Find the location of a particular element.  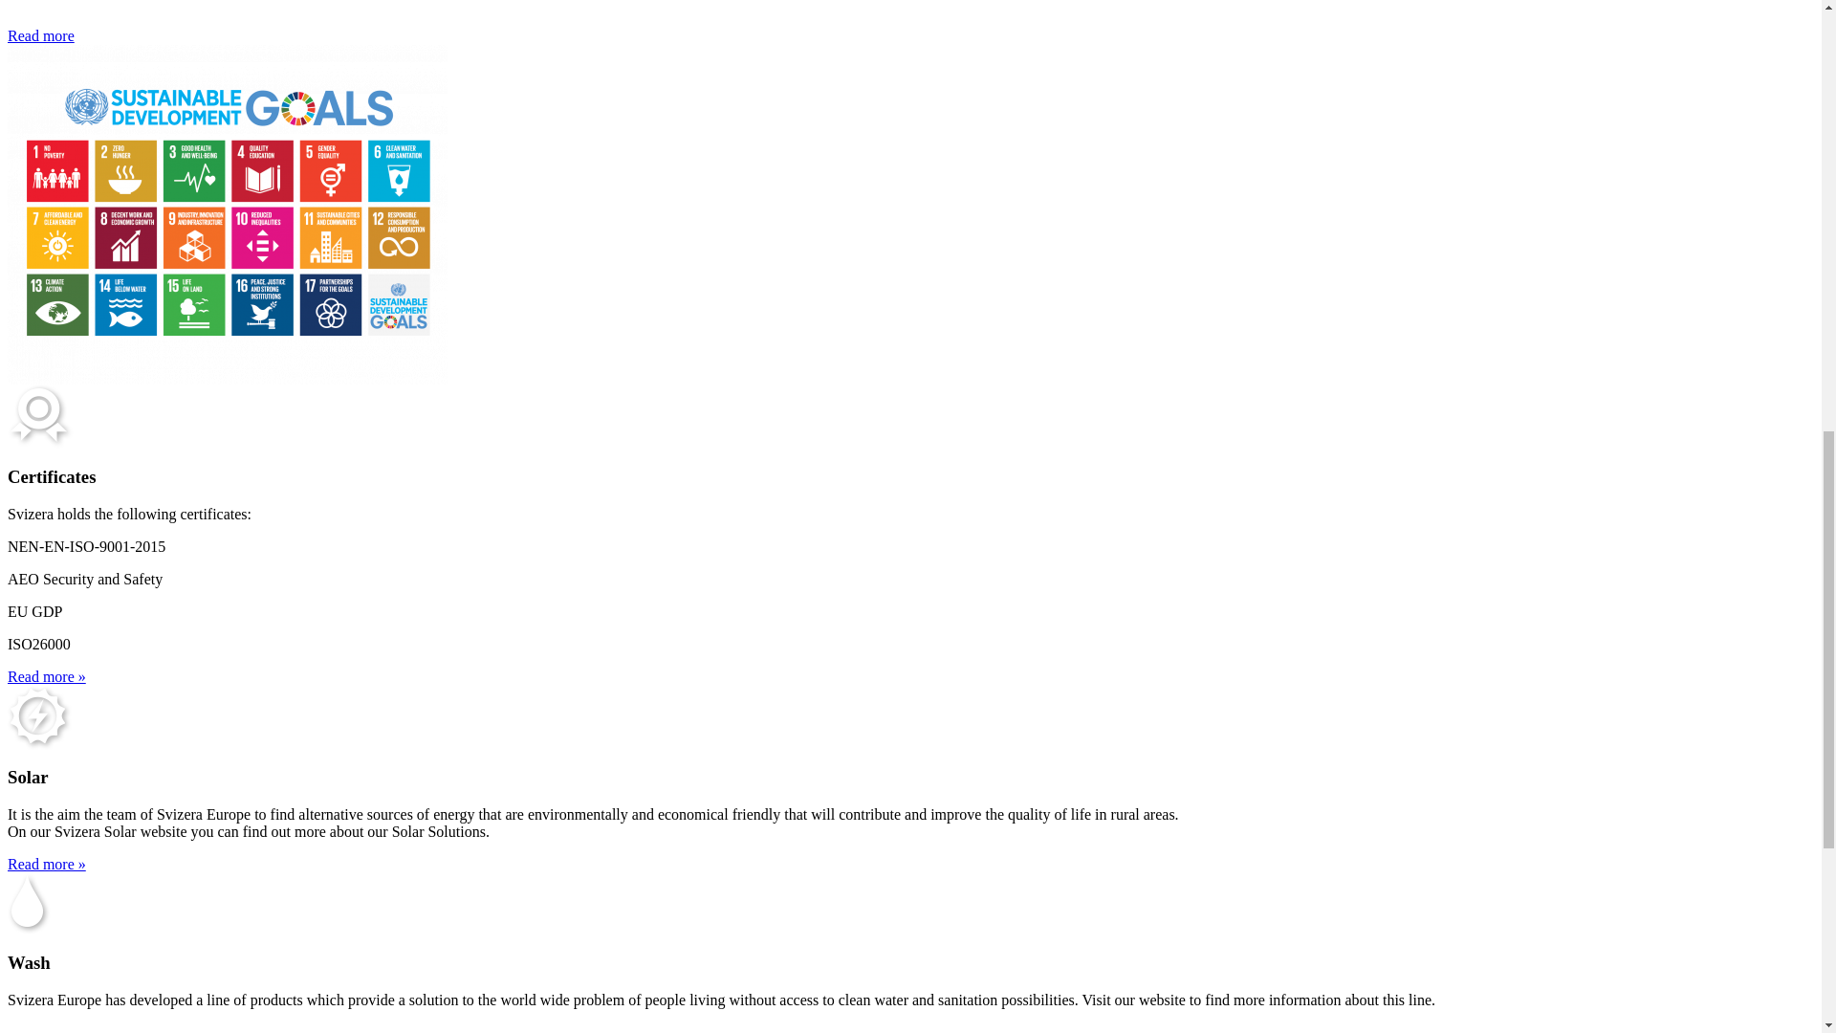

Read more is located at coordinates (40, 36).